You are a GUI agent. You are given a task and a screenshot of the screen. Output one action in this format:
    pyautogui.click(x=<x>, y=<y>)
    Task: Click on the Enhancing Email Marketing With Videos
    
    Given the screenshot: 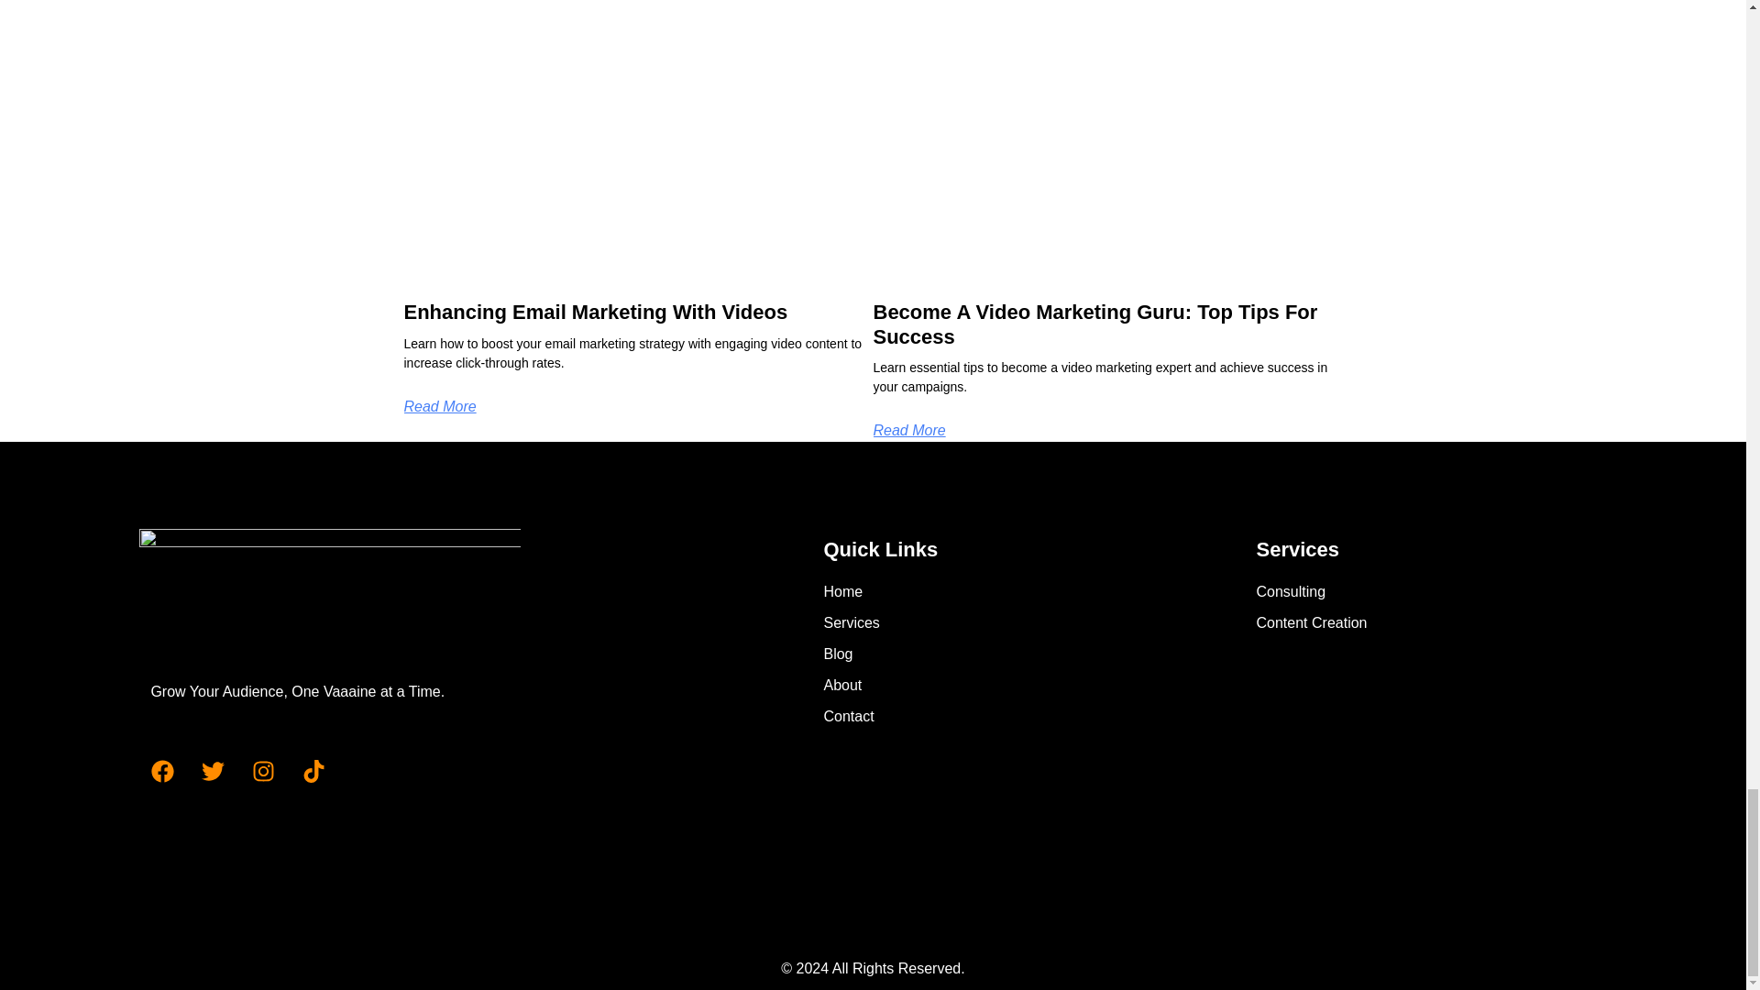 What is the action you would take?
    pyautogui.click(x=594, y=312)
    